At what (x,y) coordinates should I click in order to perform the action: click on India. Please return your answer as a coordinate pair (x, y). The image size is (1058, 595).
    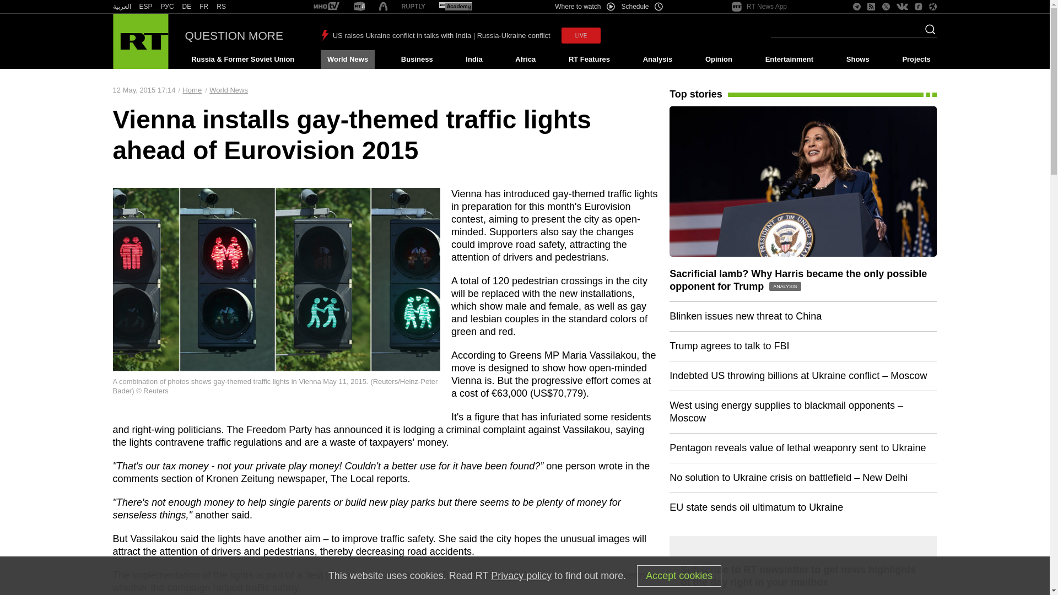
    Looking at the image, I should click on (474, 59).